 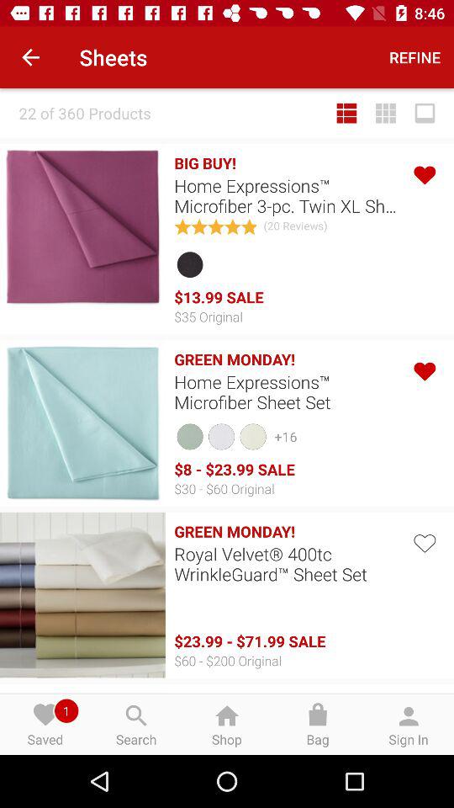 I want to click on open item below the refine item, so click(x=425, y=113).